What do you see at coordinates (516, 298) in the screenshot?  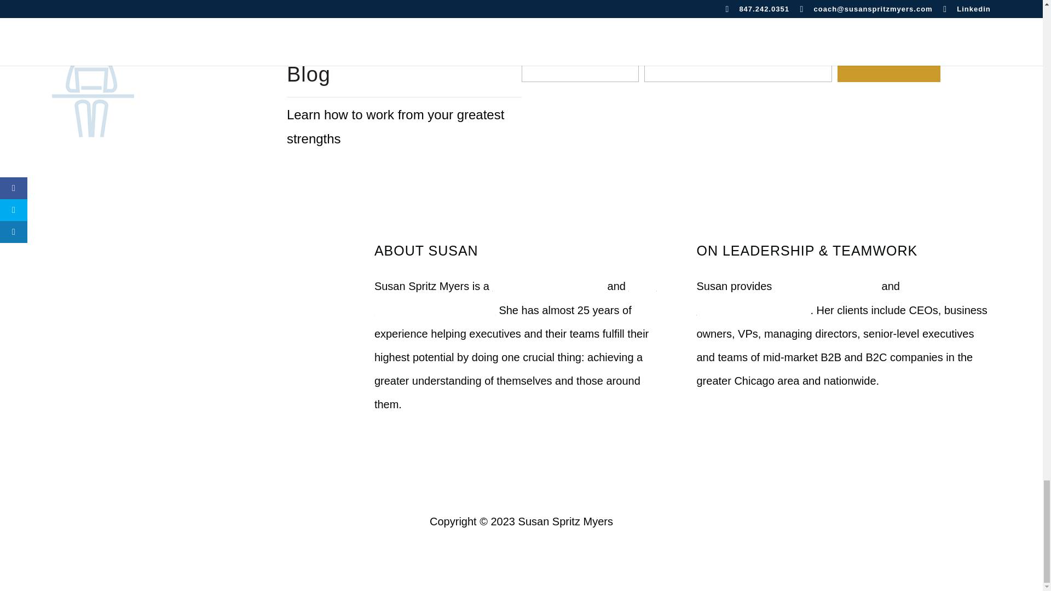 I see `Kolbe Master Team Consultant.` at bounding box center [516, 298].